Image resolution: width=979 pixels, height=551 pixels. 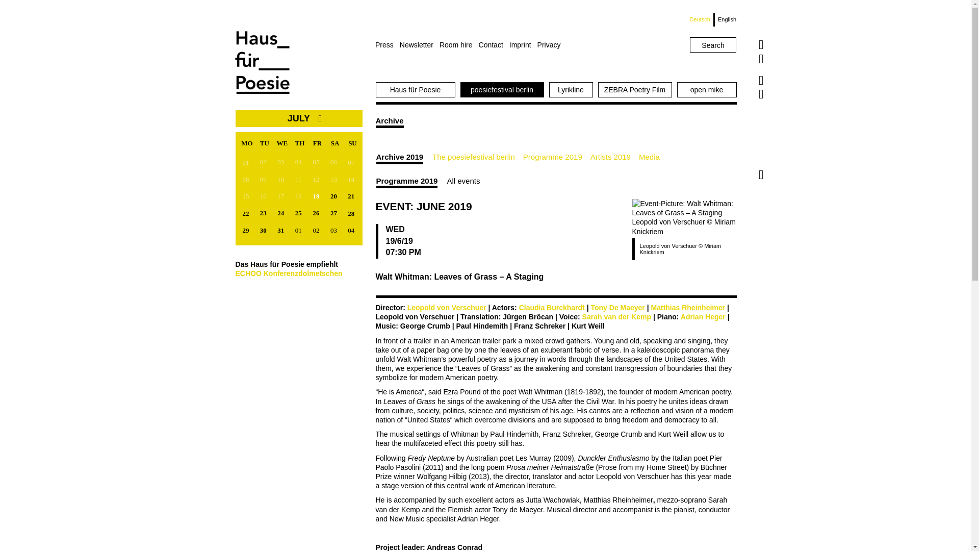 I want to click on English, so click(x=725, y=19).